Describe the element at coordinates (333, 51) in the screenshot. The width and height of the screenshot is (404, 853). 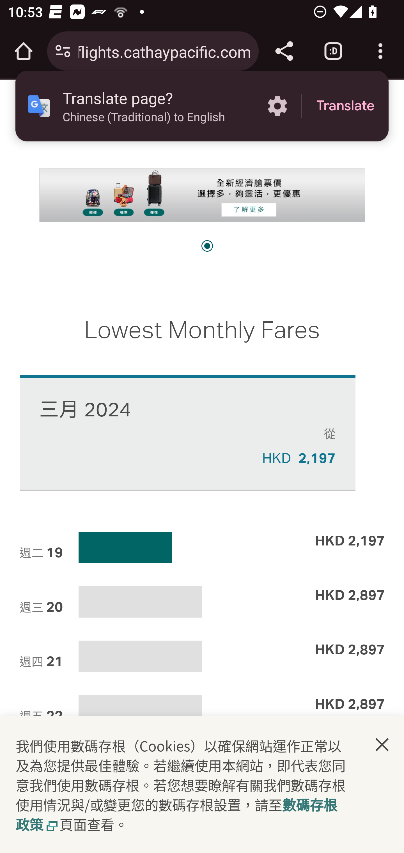
I see `Switch or close tabs` at that location.